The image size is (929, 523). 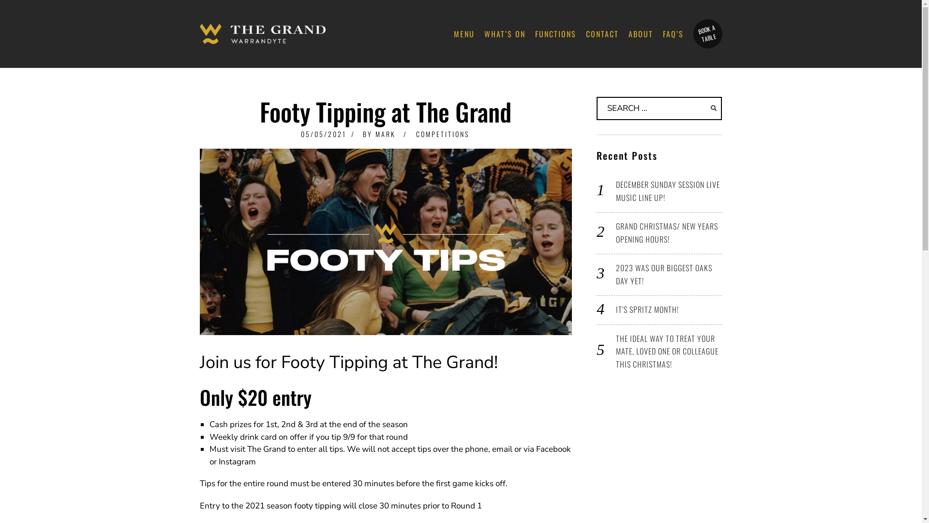 I want to click on ABOUT, so click(x=641, y=34).